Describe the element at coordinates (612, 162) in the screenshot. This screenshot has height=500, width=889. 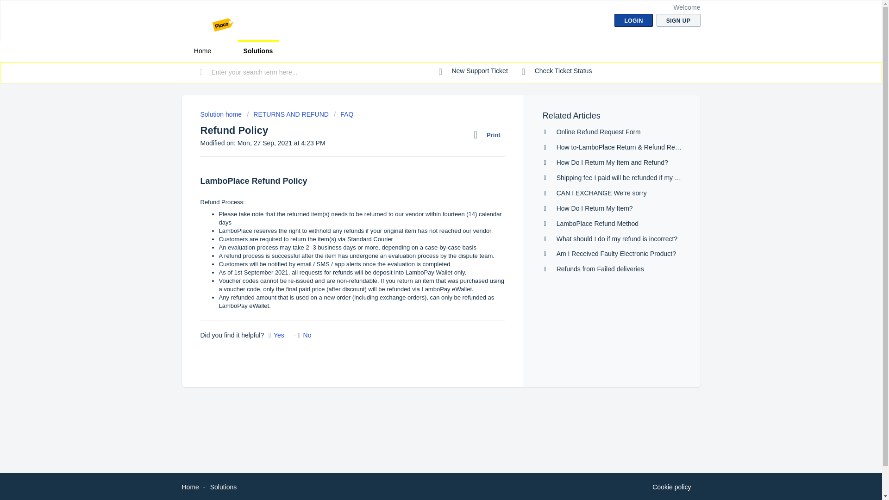
I see `How Do I Return My Item and Refund?` at that location.